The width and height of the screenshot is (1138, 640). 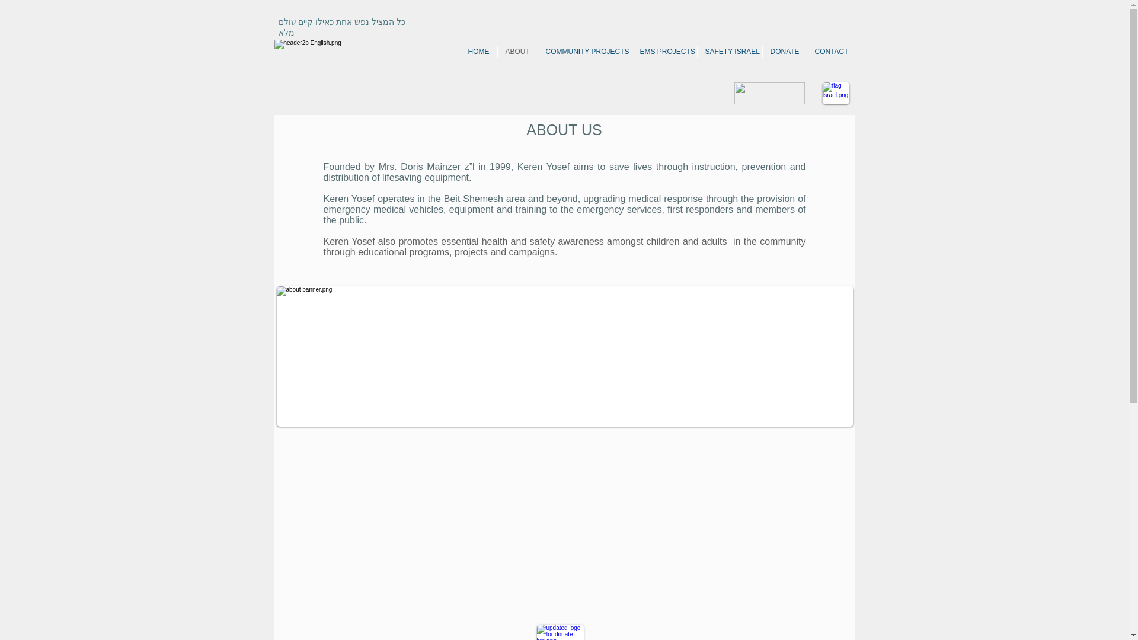 I want to click on EMS PROJECTS, so click(x=664, y=52).